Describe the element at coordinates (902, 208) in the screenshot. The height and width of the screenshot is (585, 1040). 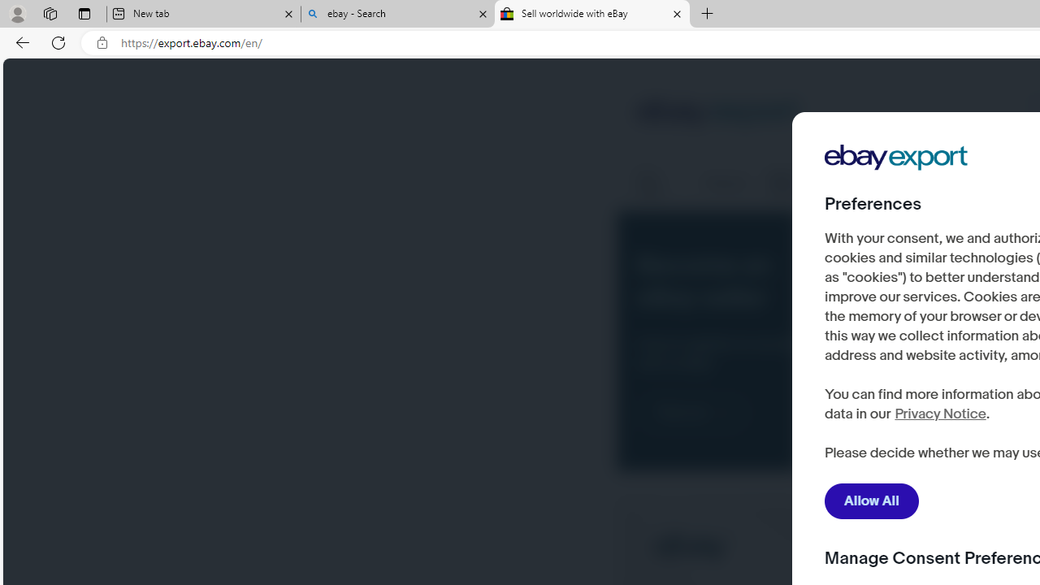
I see `Ebay Export` at that location.